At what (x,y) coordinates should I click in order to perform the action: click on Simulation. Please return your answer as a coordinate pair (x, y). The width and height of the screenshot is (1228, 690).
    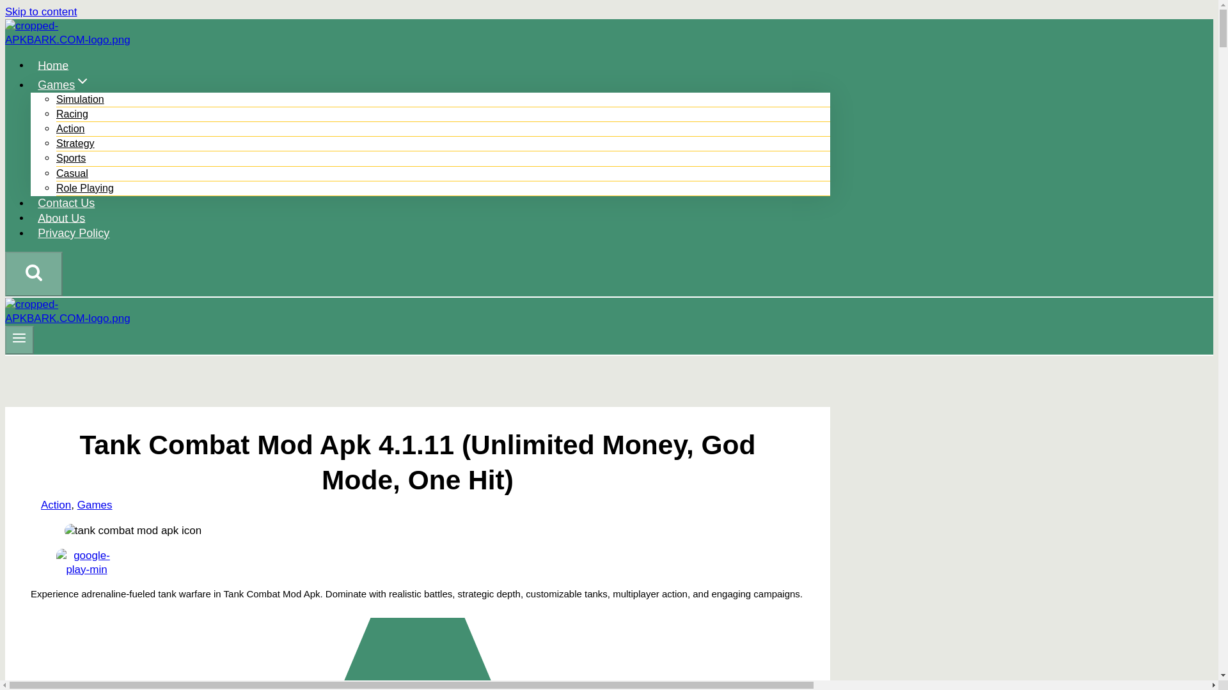
    Looking at the image, I should click on (81, 99).